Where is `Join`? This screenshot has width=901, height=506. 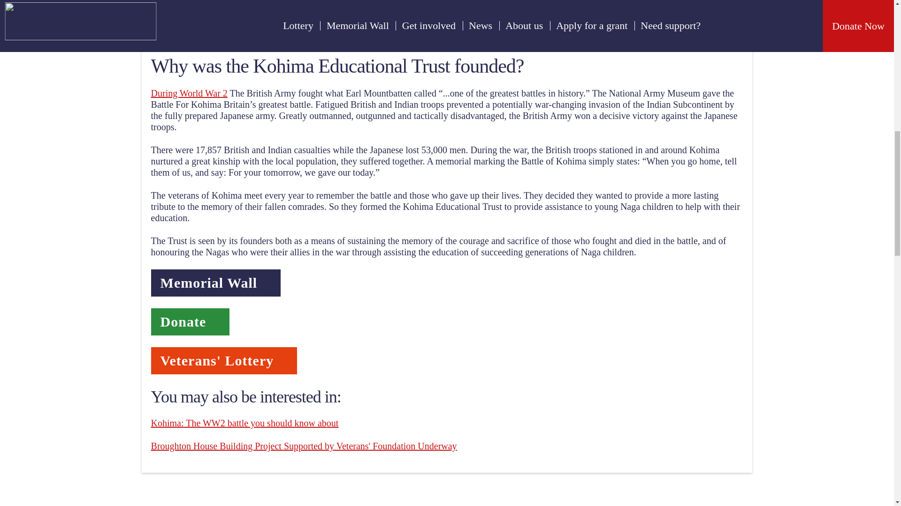
Join is located at coordinates (224, 362).